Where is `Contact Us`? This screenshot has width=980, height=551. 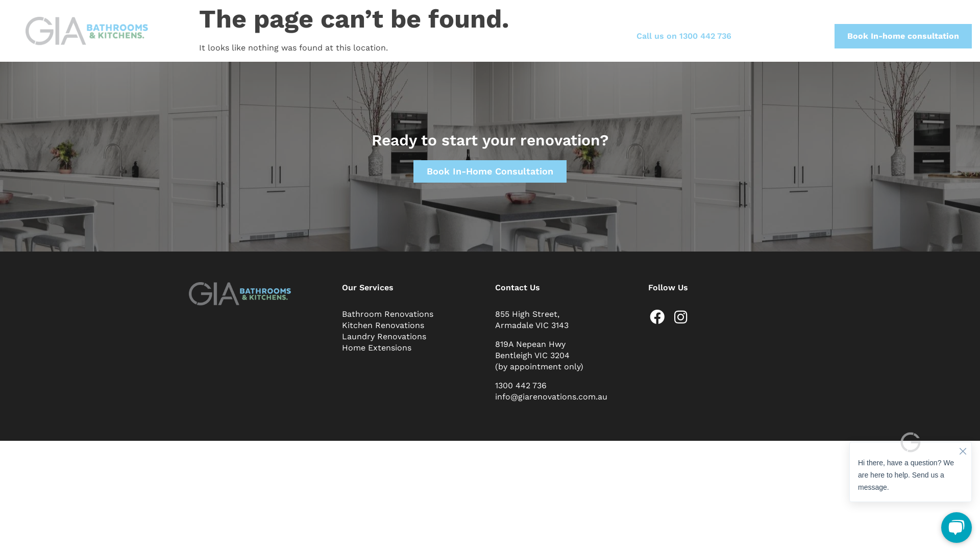 Contact Us is located at coordinates (596, 36).